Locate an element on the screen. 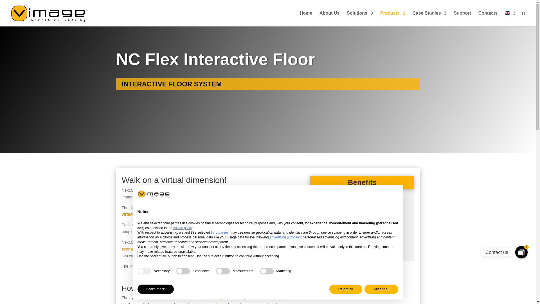  false is located at coordinates (183, 271).